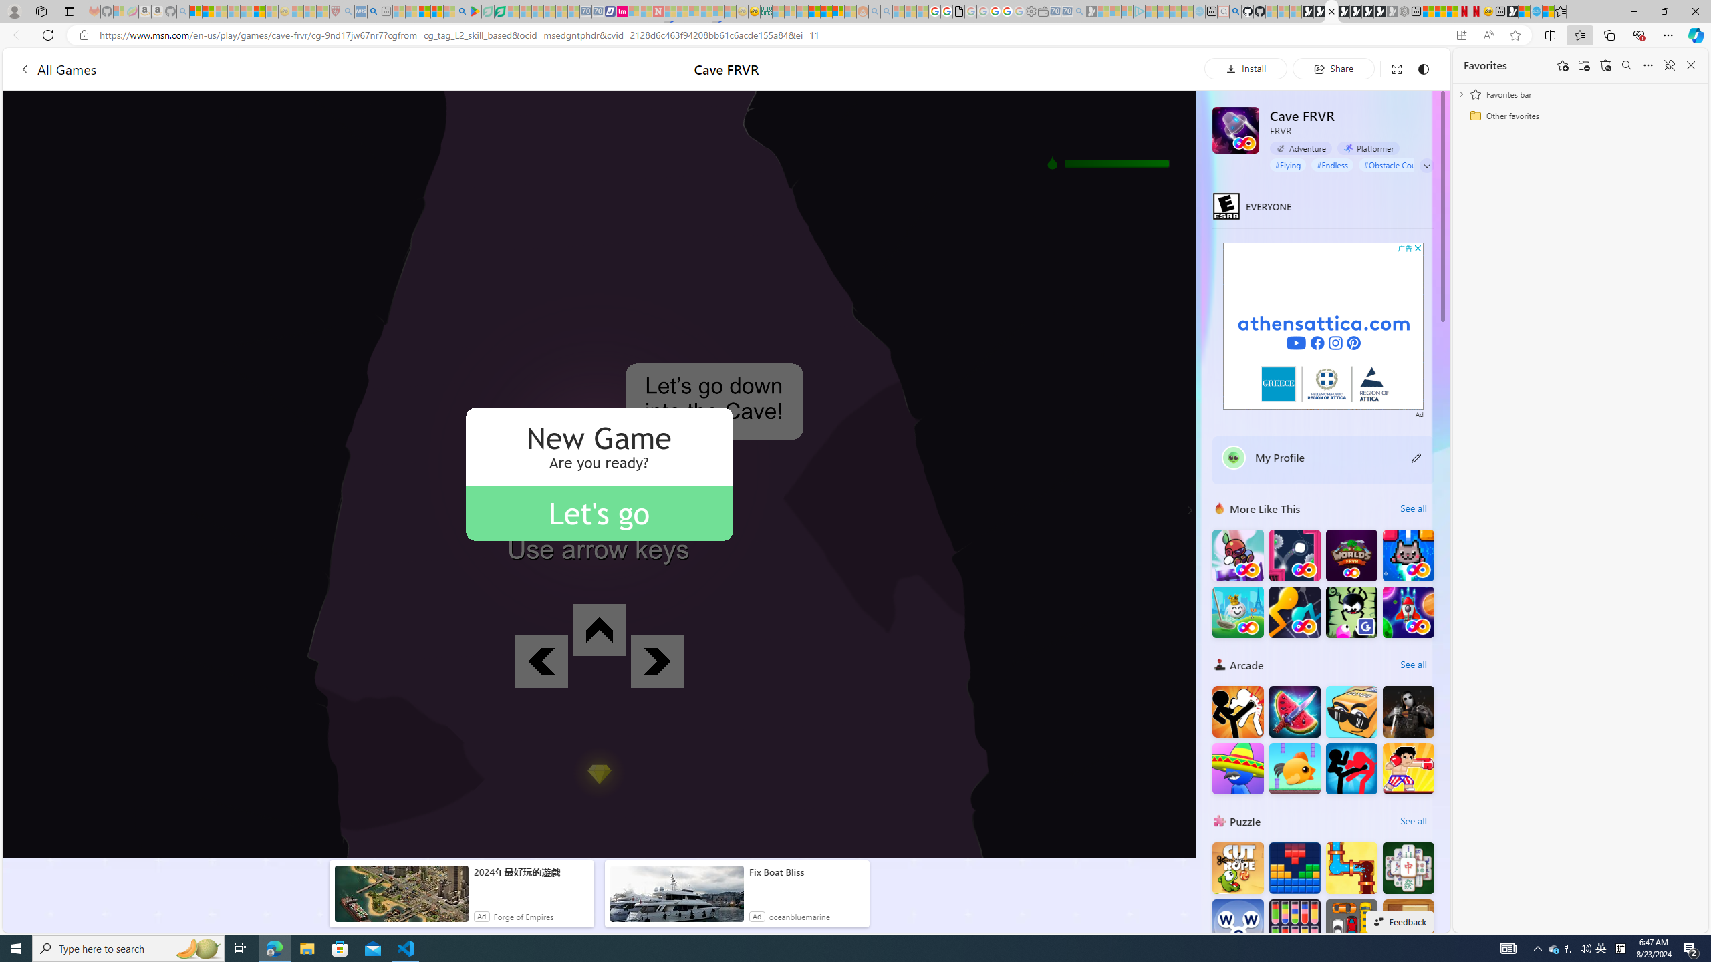  I want to click on Words of Wonders, so click(1238, 925).